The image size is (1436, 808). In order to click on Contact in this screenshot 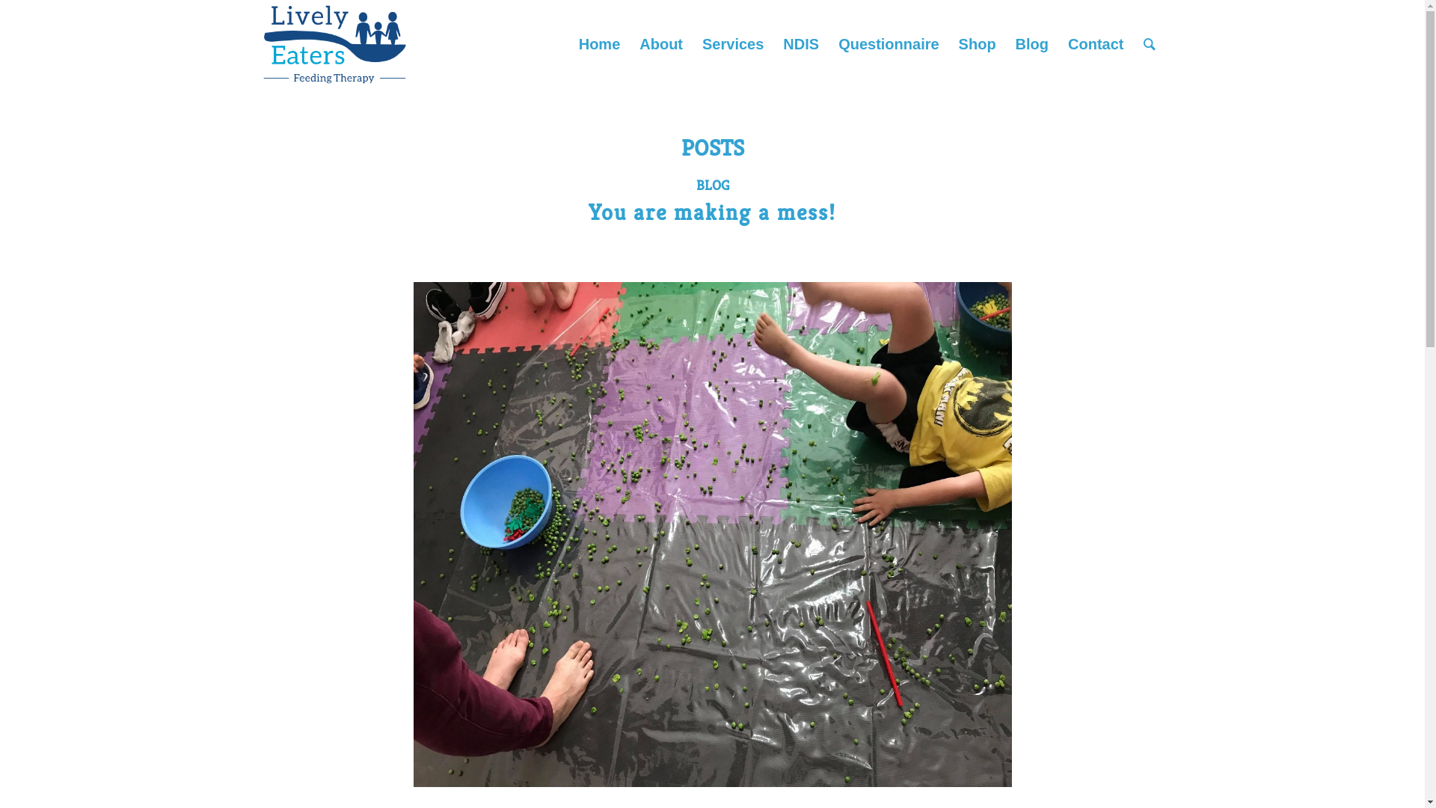, I will do `click(1096, 44)`.